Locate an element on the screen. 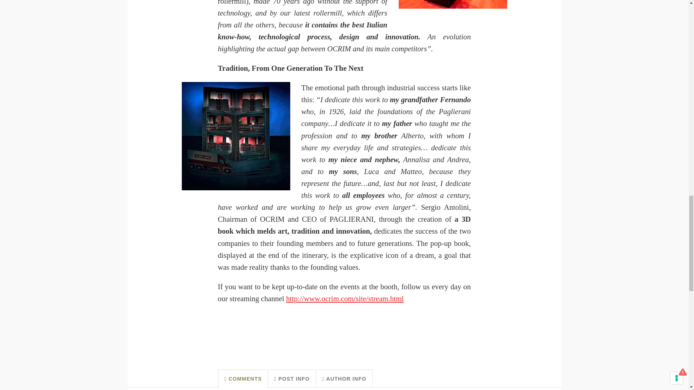  COMMENTS is located at coordinates (243, 378).